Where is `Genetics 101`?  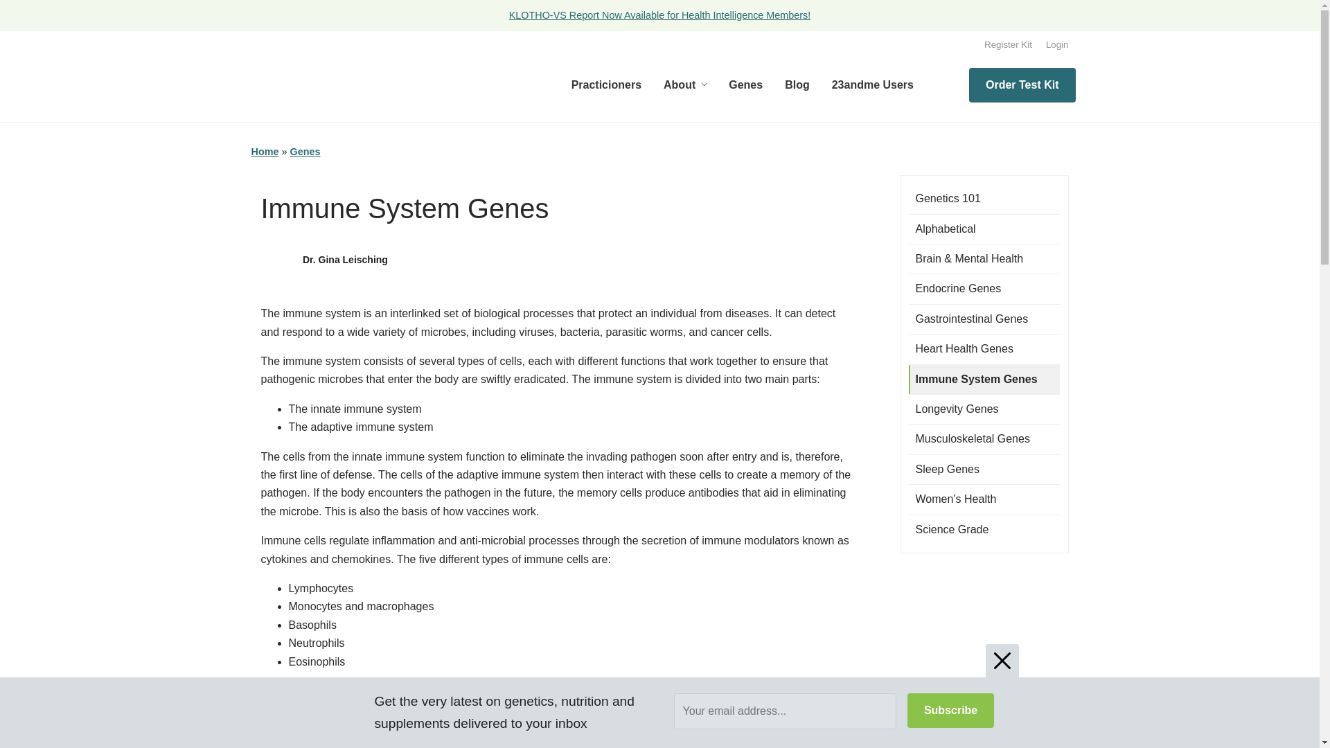
Genetics 101 is located at coordinates (984, 198).